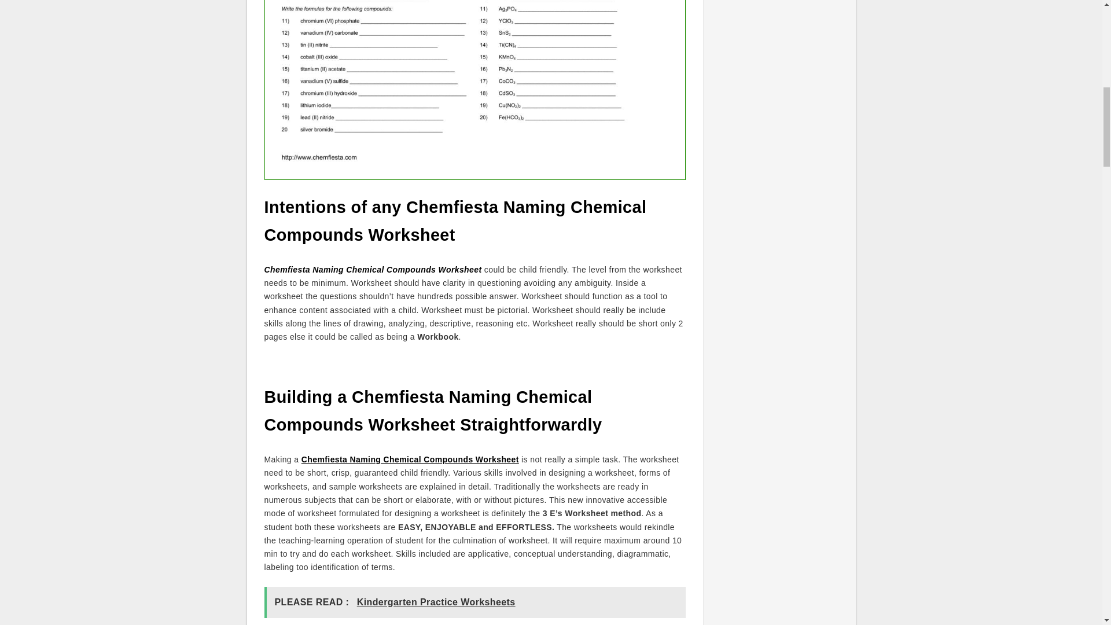 The width and height of the screenshot is (1111, 625). Describe the element at coordinates (373, 270) in the screenshot. I see `Chemfiesta Naming Chemical Compounds Worksheet` at that location.